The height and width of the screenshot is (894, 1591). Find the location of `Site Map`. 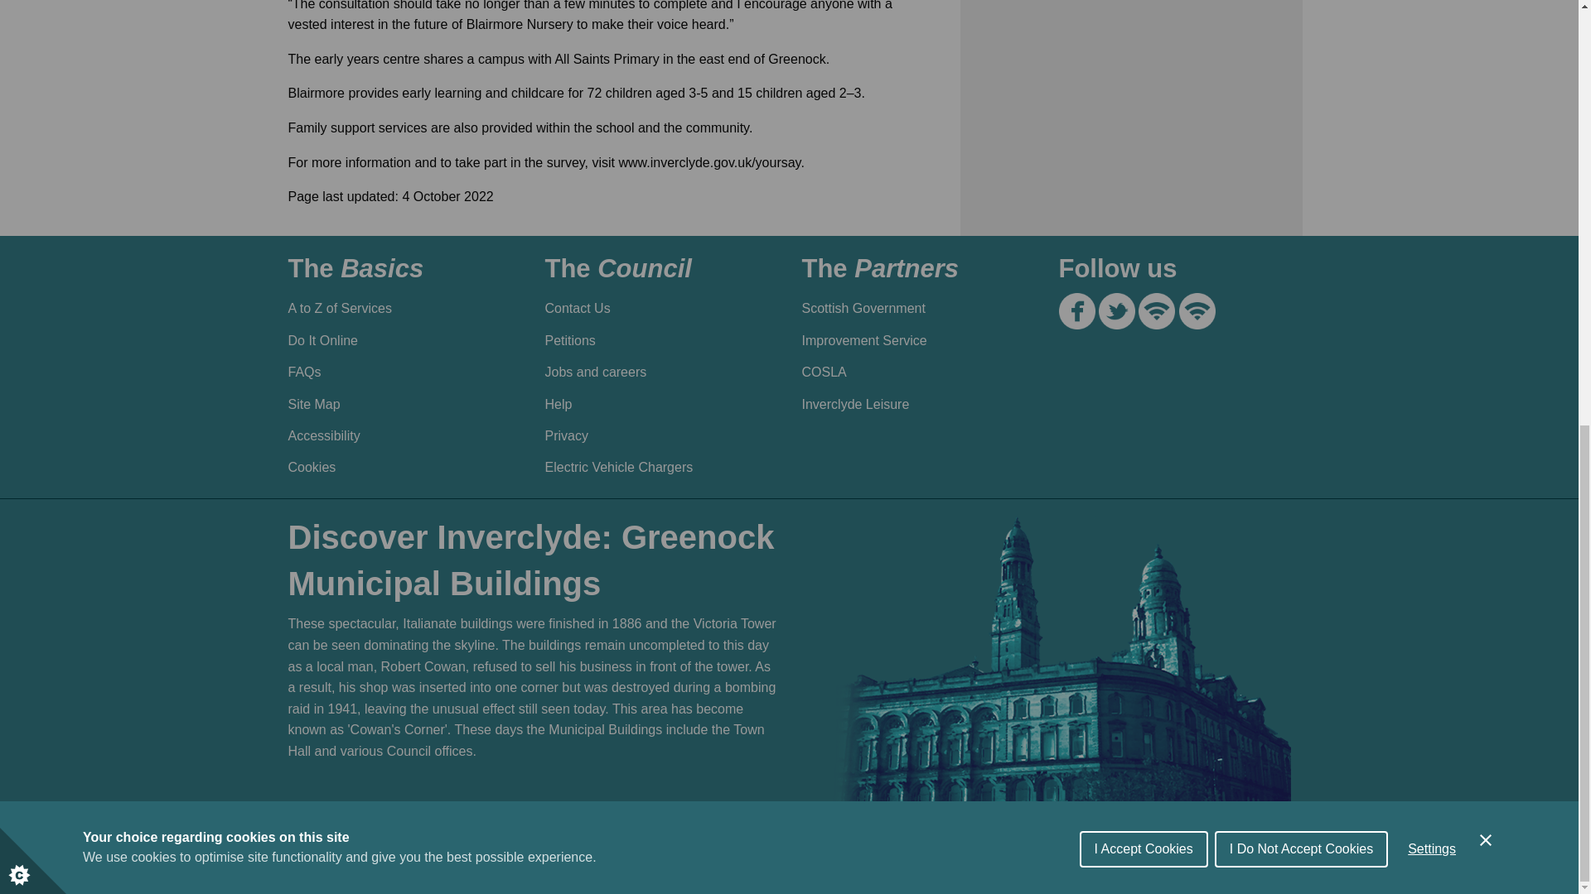

Site Map is located at coordinates (398, 403).